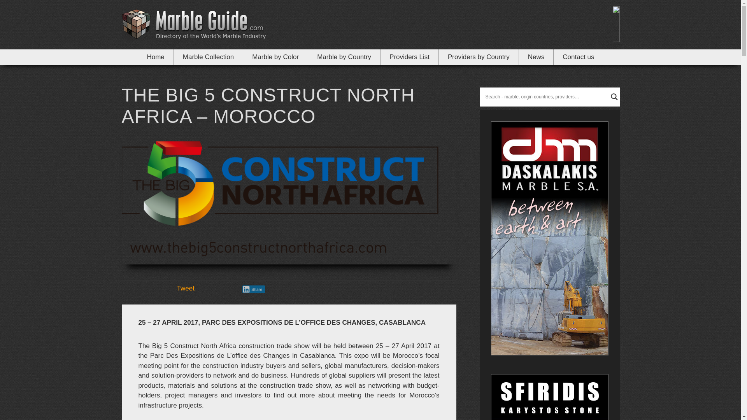 The width and height of the screenshot is (747, 420). What do you see at coordinates (275, 57) in the screenshot?
I see `Marble by Color` at bounding box center [275, 57].